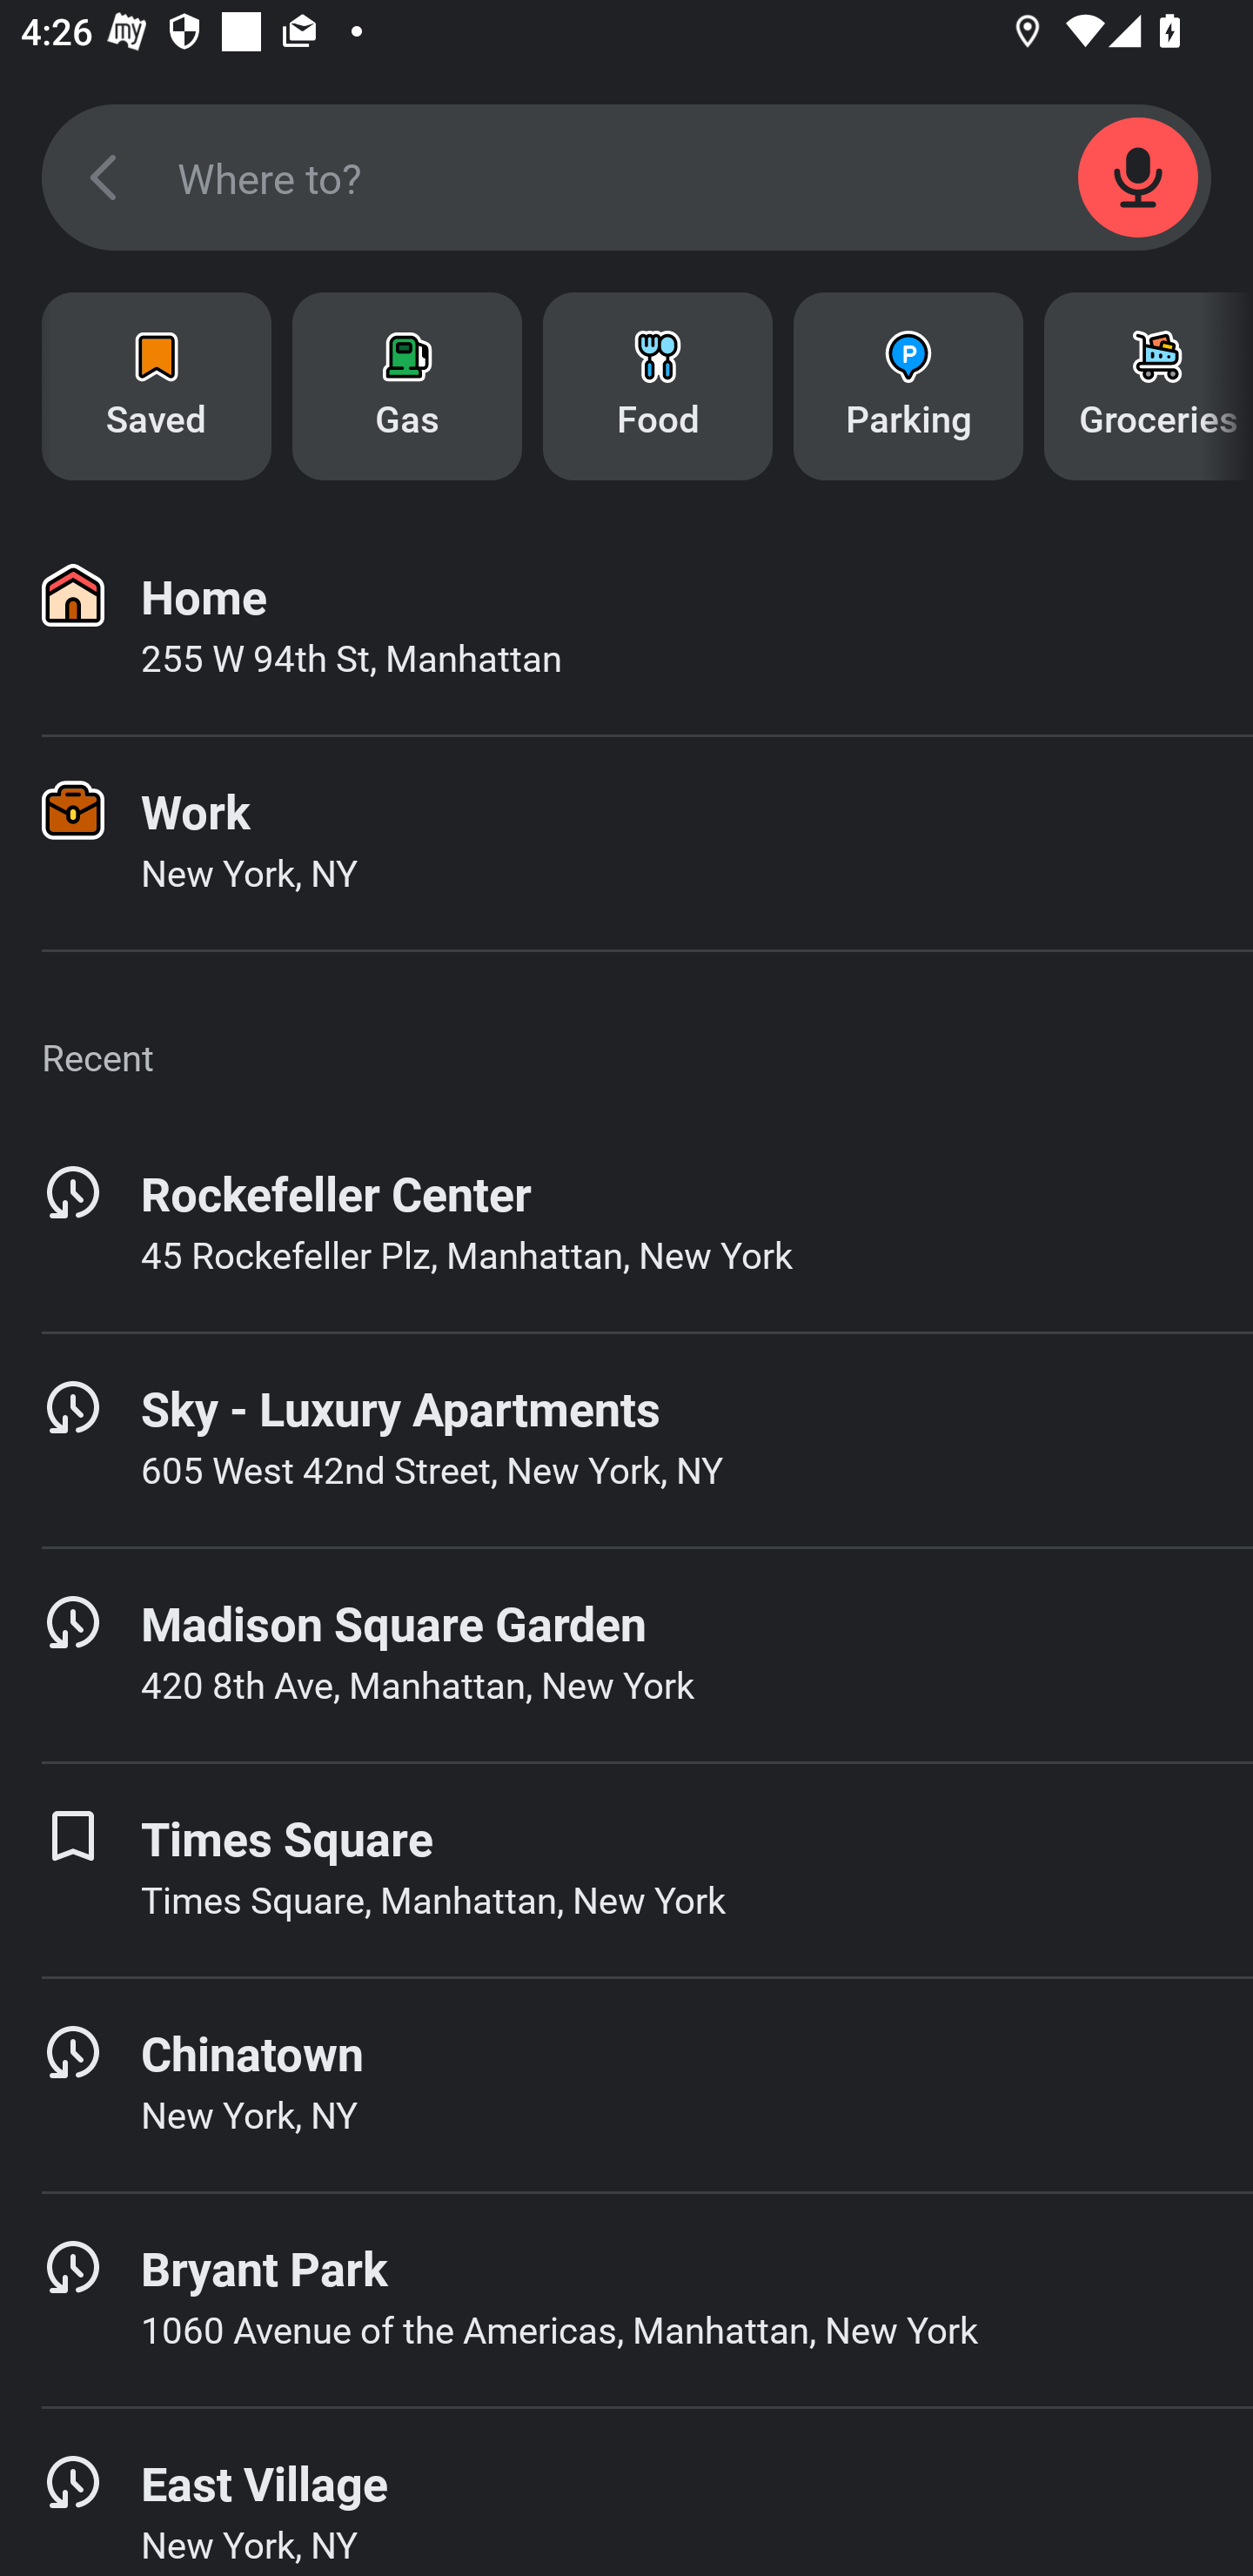 The width and height of the screenshot is (1253, 2576). I want to click on Parking, so click(908, 386).